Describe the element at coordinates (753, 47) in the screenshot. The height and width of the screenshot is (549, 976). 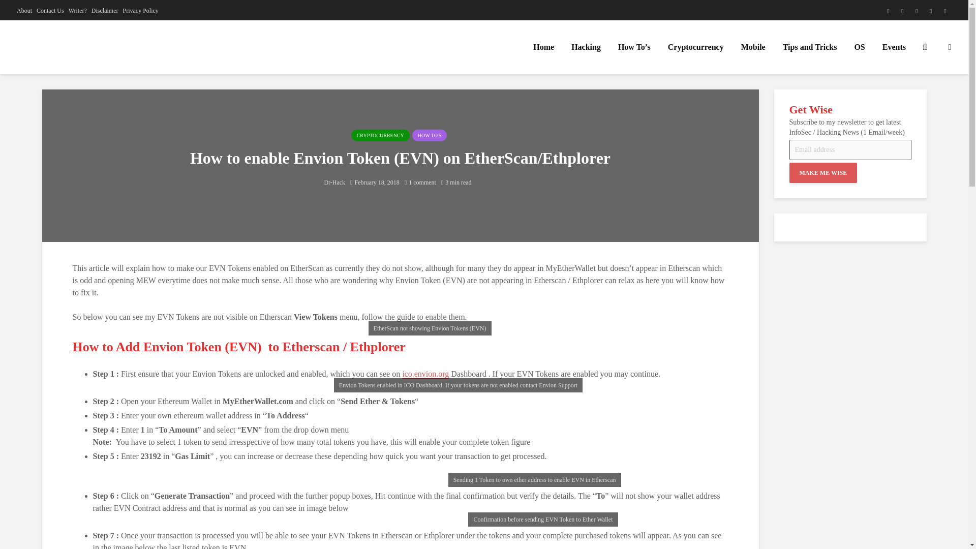
I see `Mobile` at that location.